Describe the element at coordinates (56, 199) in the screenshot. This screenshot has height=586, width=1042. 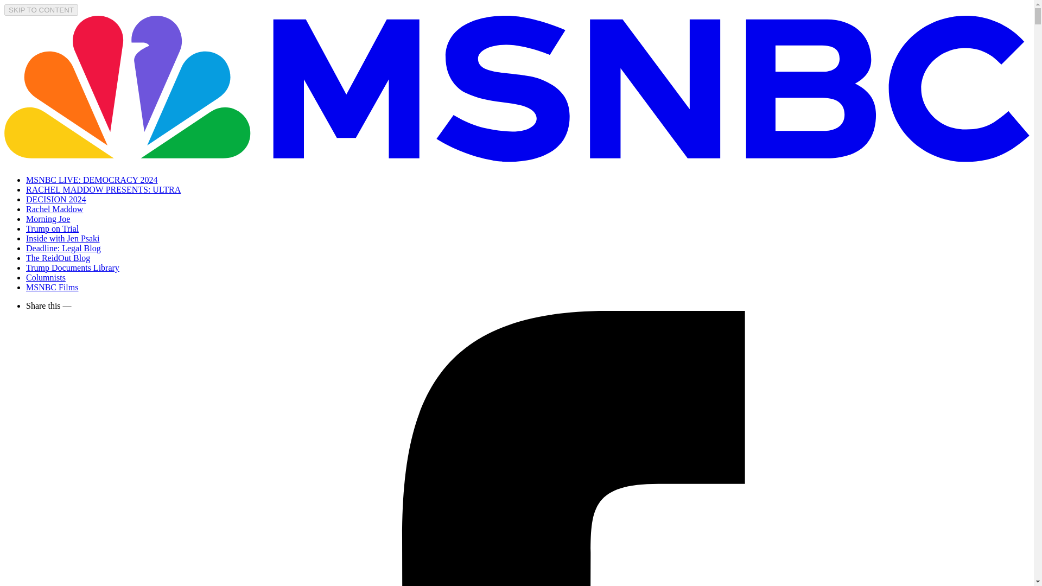
I see `DECISION 2024` at that location.